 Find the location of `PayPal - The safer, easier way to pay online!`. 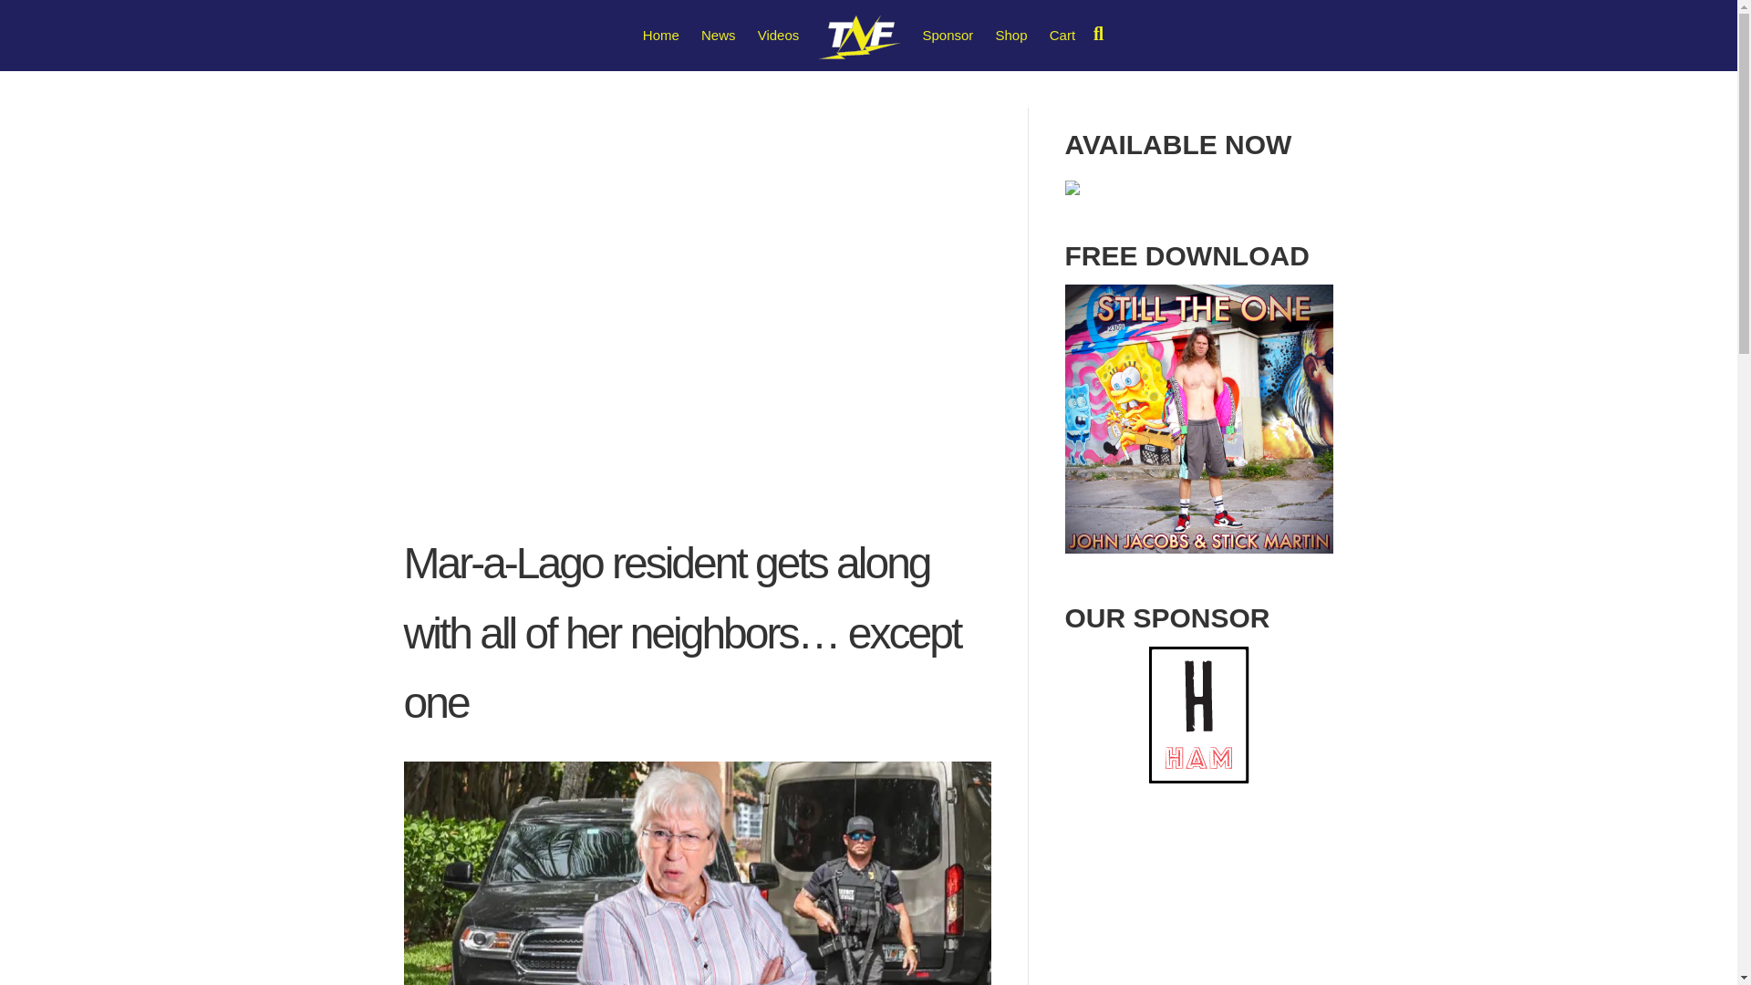

PayPal - The safer, easier way to pay online! is located at coordinates (1185, 680).